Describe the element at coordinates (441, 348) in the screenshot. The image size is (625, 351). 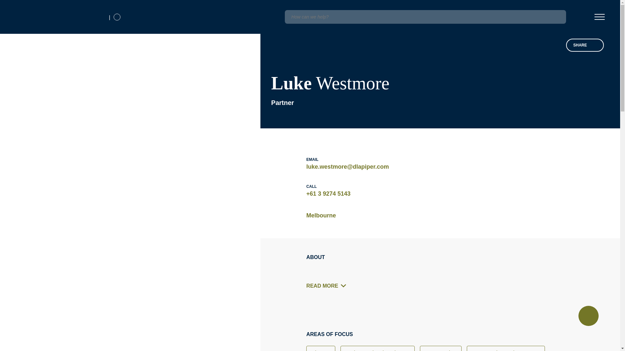
I see `Restructuring` at that location.